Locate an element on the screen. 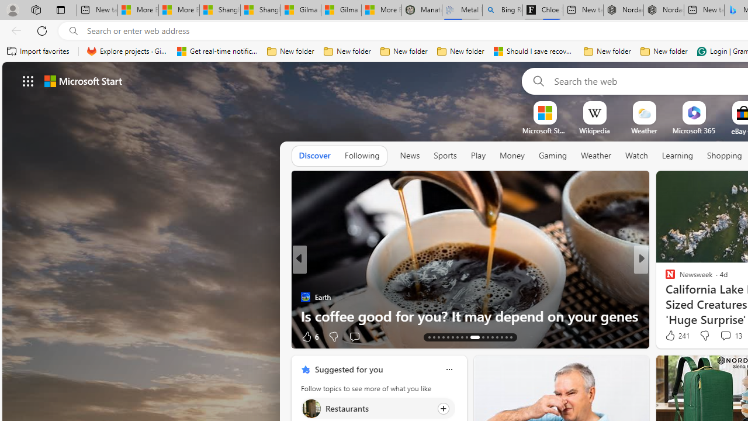 The height and width of the screenshot is (421, 748). Search icon is located at coordinates (74, 31).